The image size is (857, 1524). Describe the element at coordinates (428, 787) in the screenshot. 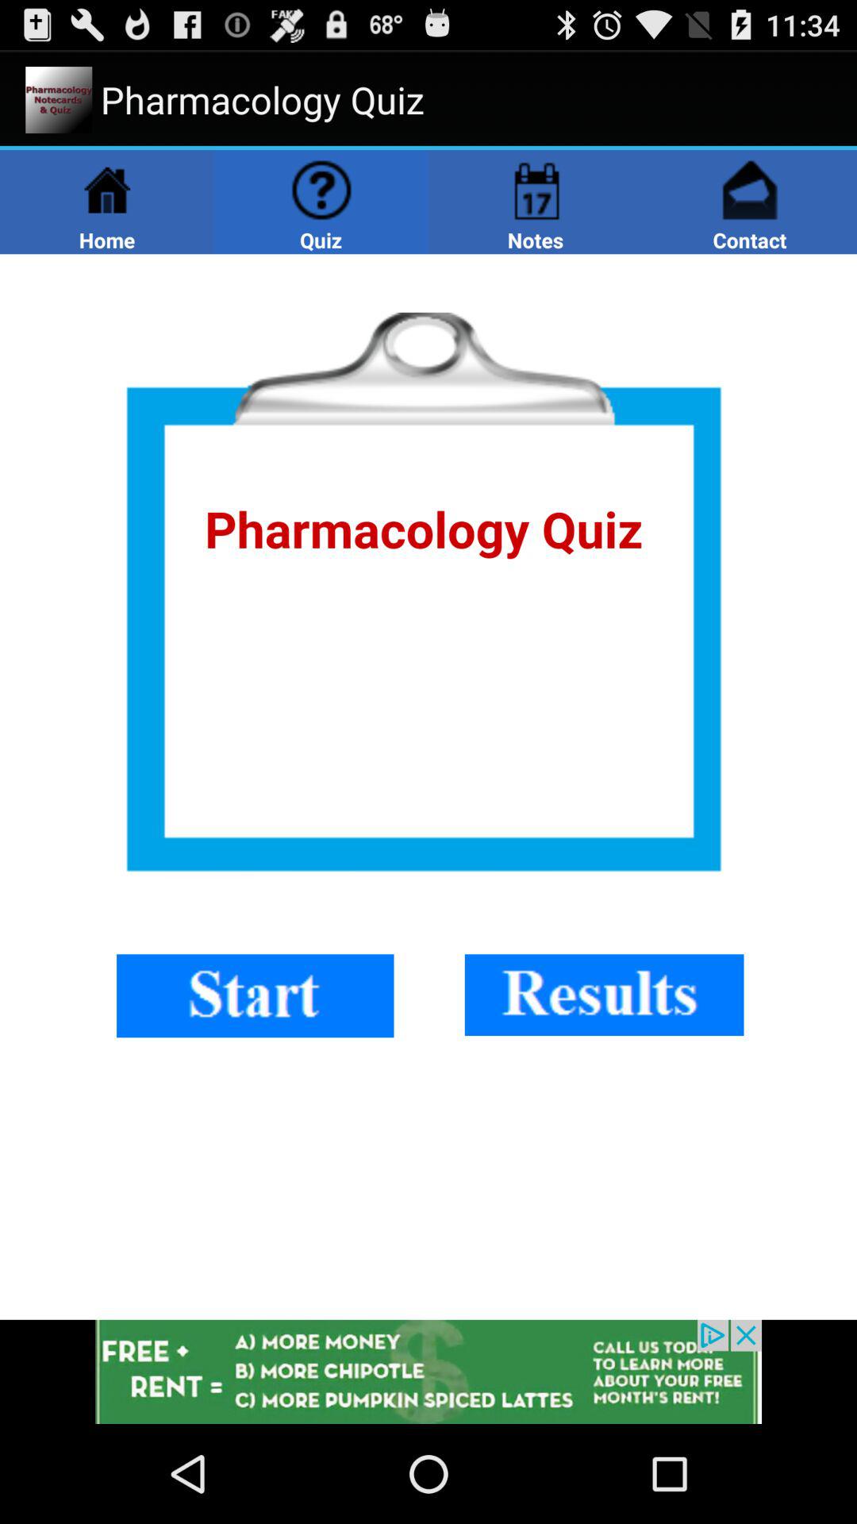

I see `app page` at that location.